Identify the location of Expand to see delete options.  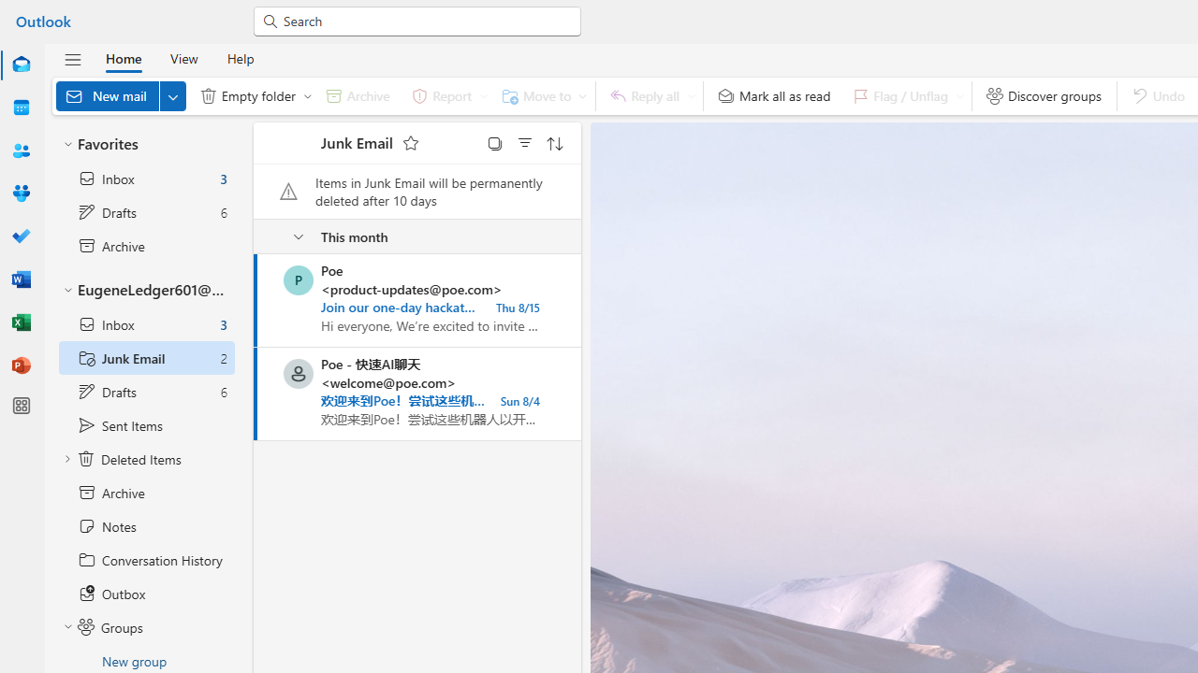
(307, 95).